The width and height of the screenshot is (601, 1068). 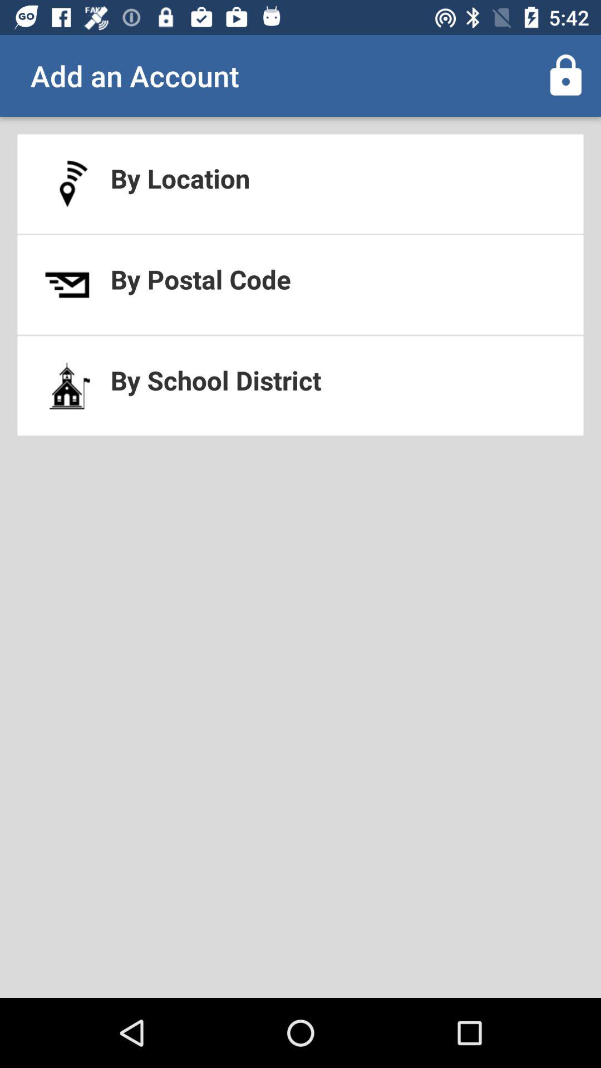 I want to click on tap icon next to the  add an account app, so click(x=565, y=76).